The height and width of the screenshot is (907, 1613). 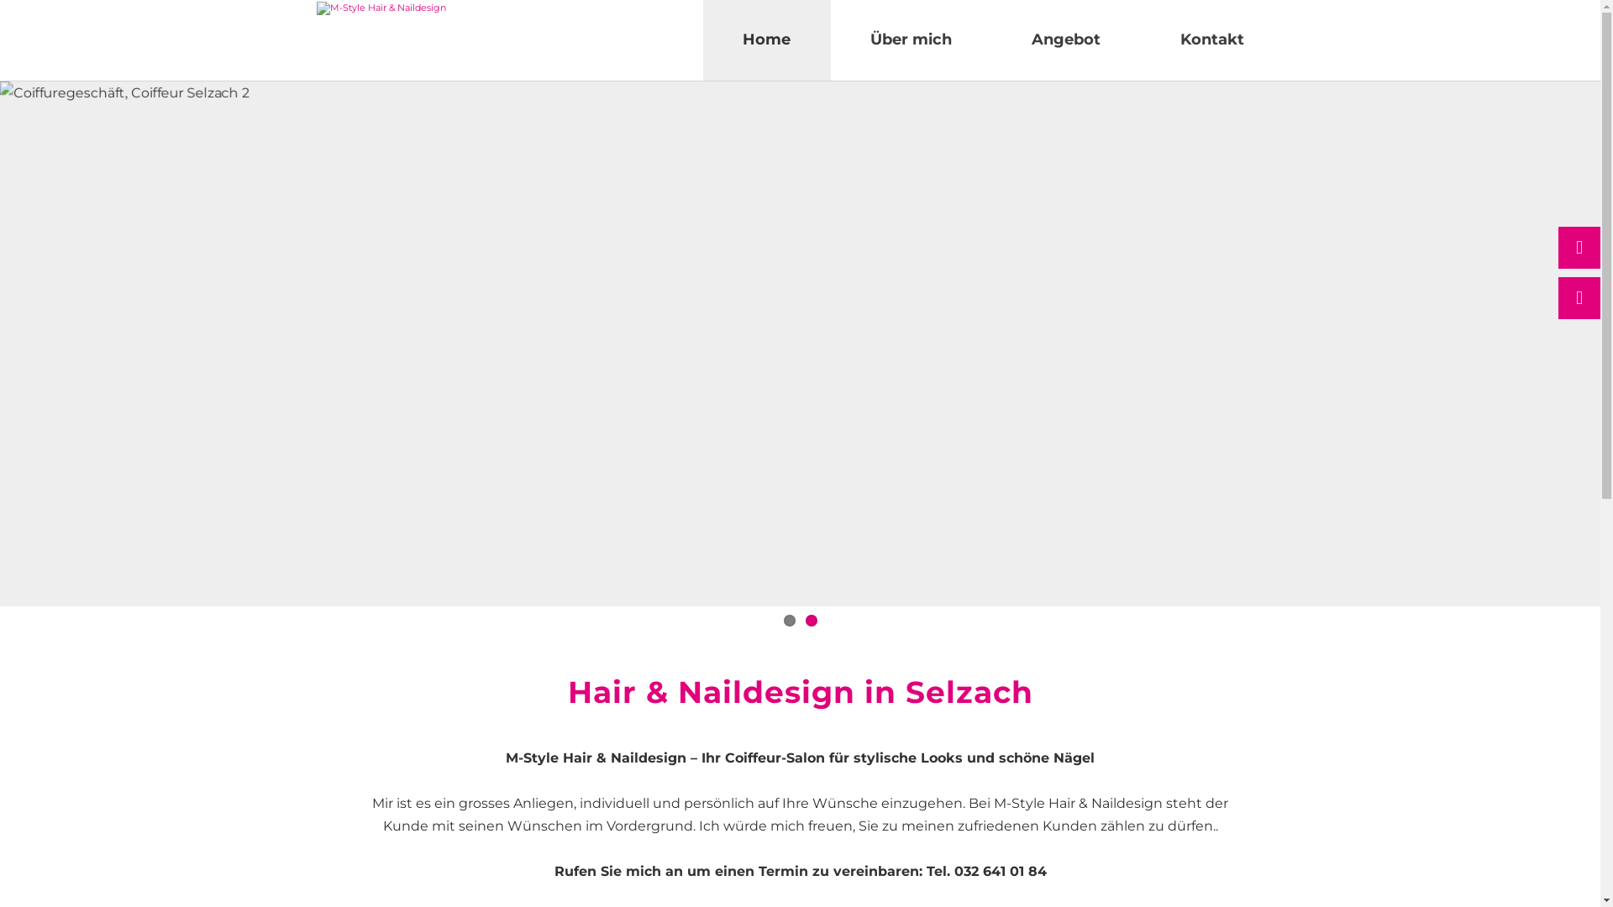 What do you see at coordinates (789, 621) in the screenshot?
I see `1` at bounding box center [789, 621].